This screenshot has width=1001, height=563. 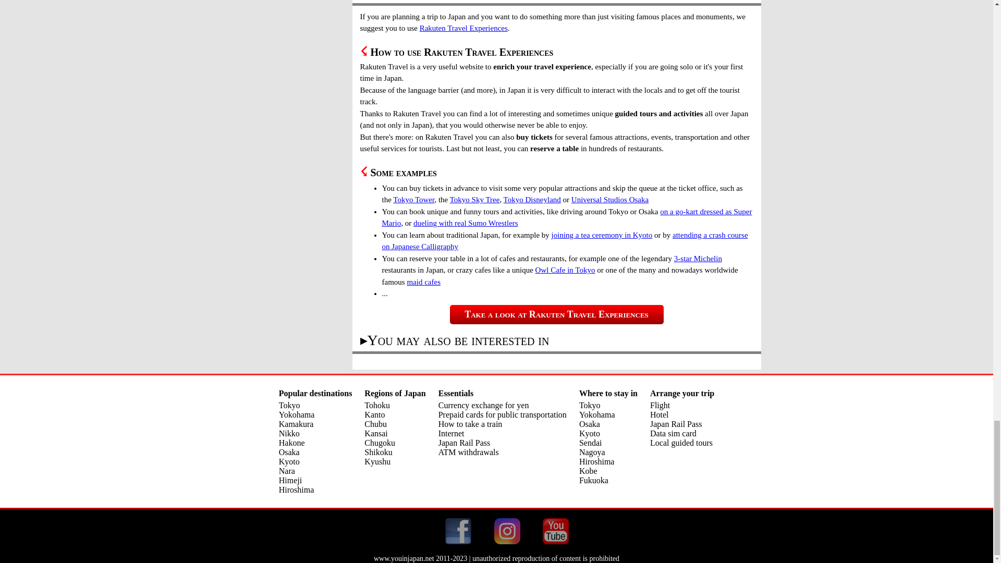 I want to click on Facebook, so click(x=458, y=531).